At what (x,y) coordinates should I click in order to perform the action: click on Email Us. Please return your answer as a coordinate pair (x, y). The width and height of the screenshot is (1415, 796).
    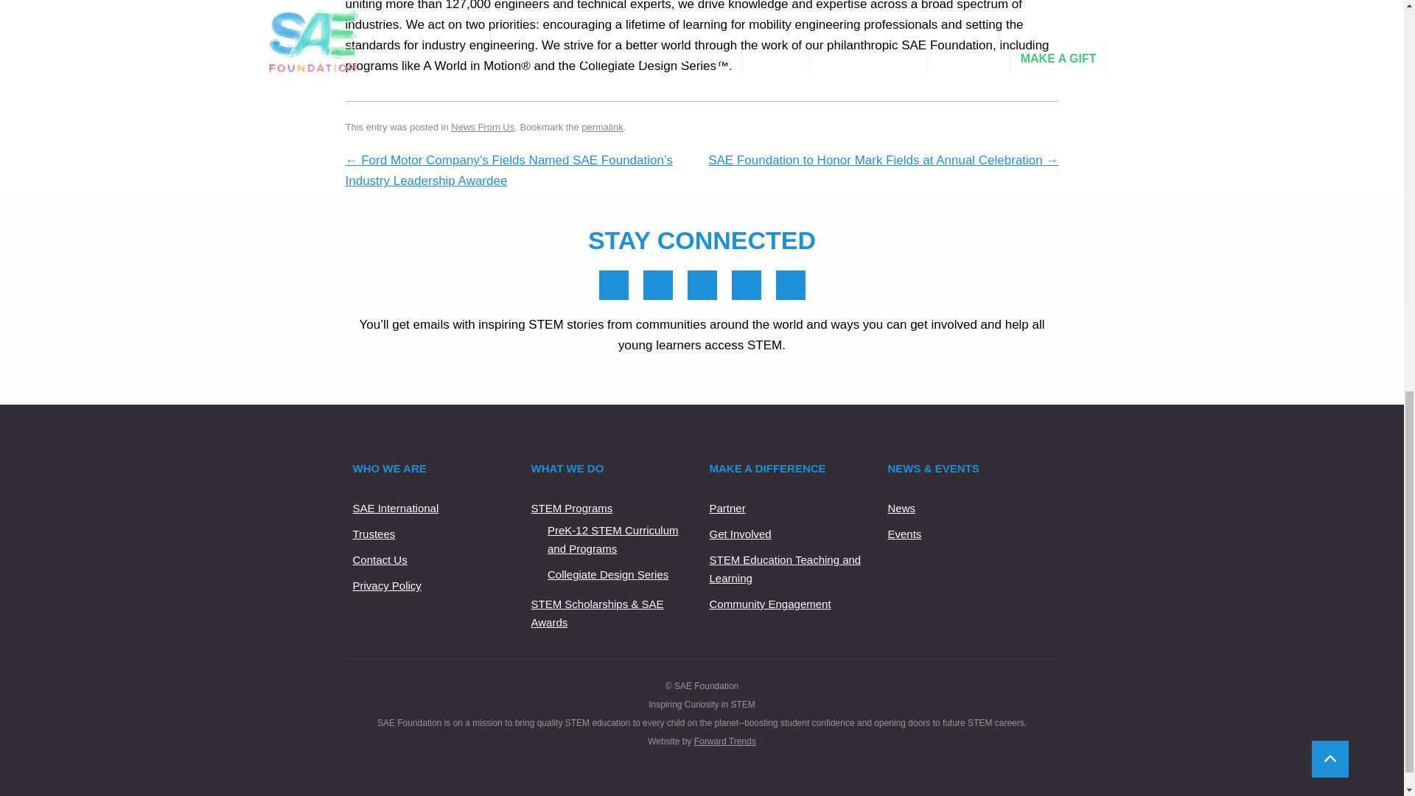
    Looking at the image, I should click on (790, 284).